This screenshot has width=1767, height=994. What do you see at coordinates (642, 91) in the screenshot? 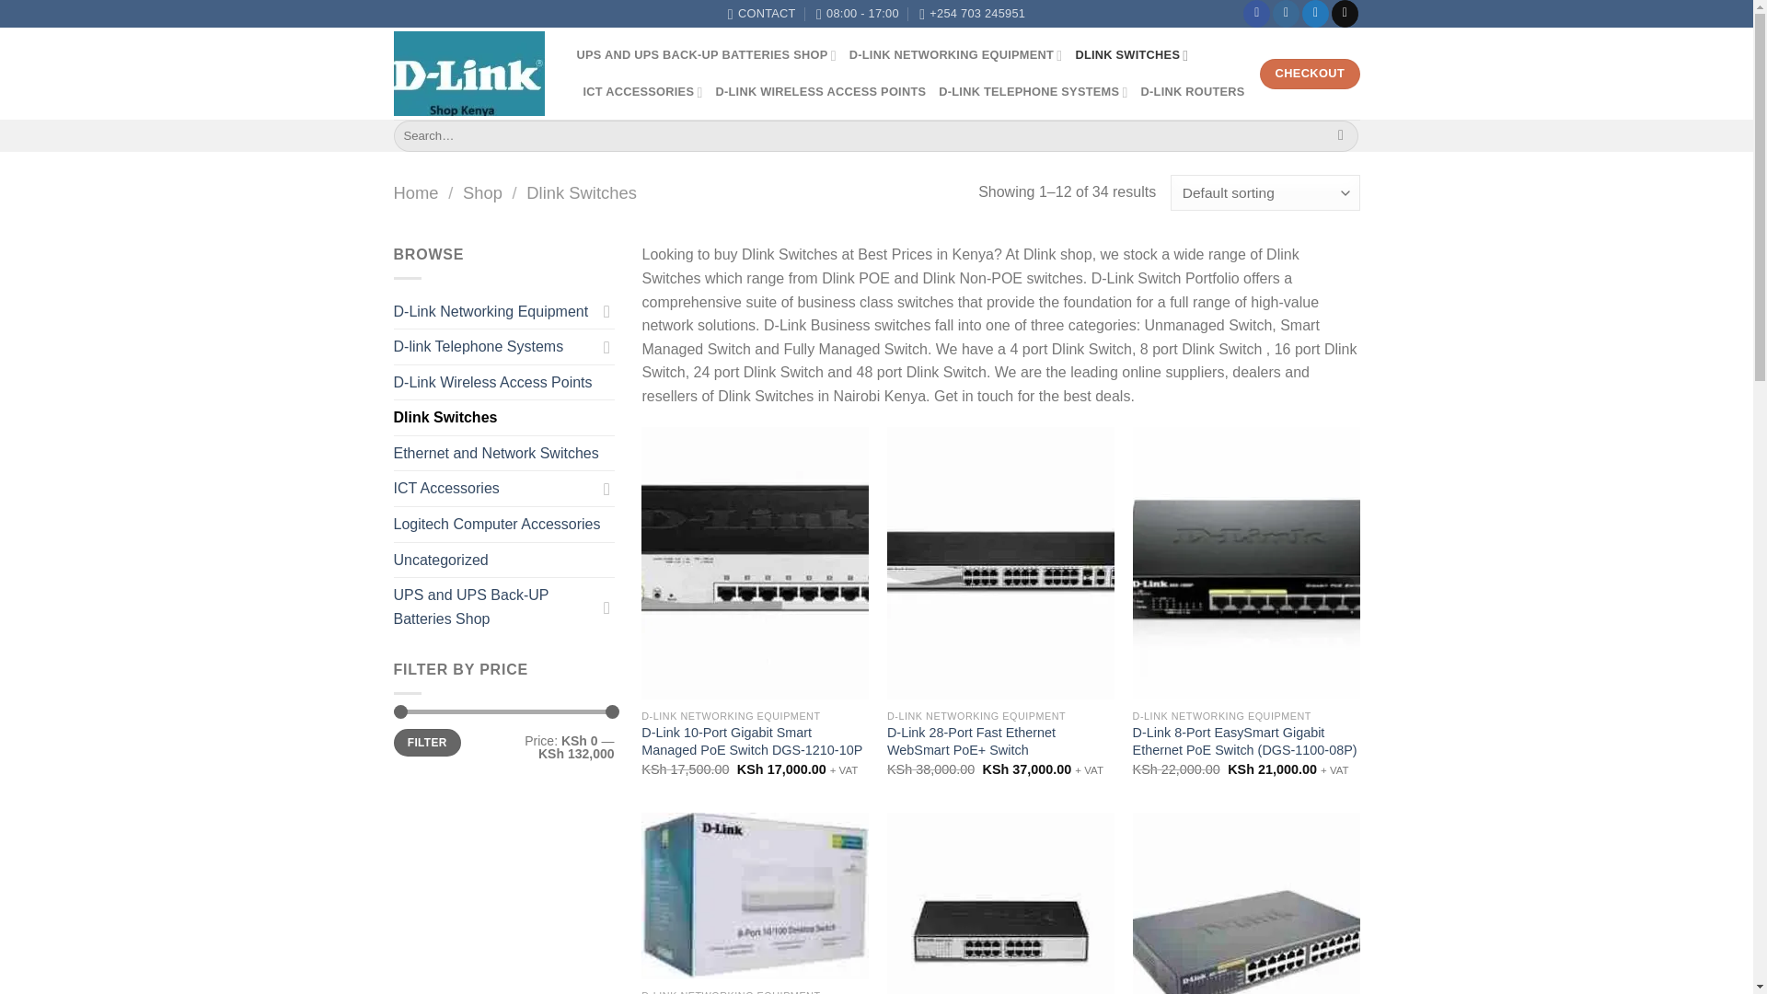
I see `ICT ACCESSORIES` at bounding box center [642, 91].